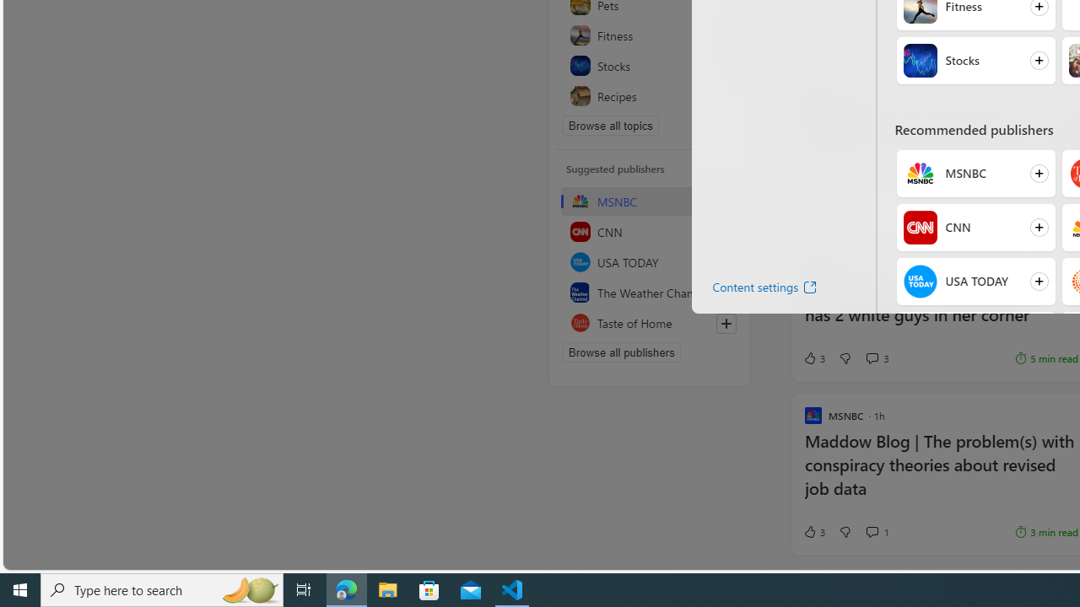 The height and width of the screenshot is (607, 1080). I want to click on Follow this source, so click(726, 324).